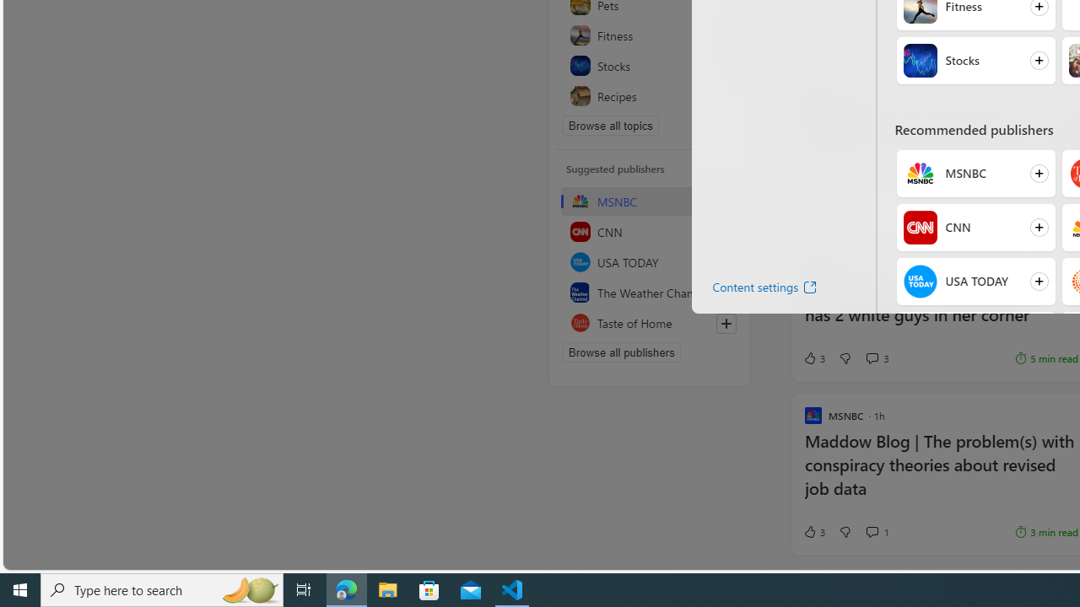 The height and width of the screenshot is (607, 1080). I want to click on Follow this source, so click(726, 324).